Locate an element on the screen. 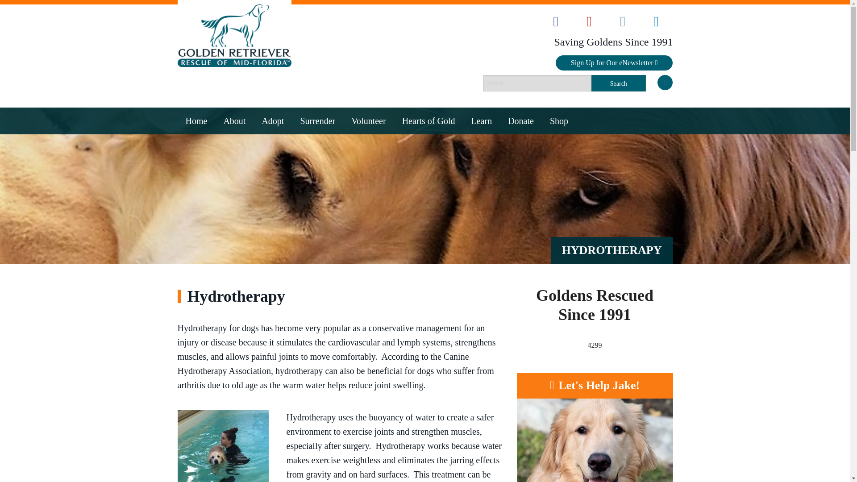 This screenshot has height=482, width=857. Healing Hearts is located at coordinates (273, 161).